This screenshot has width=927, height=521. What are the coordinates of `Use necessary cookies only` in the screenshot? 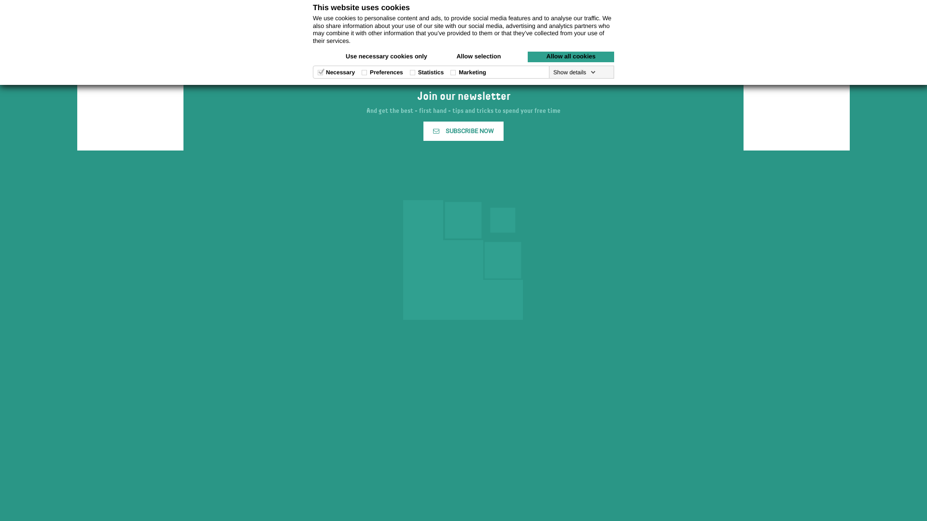 It's located at (386, 57).